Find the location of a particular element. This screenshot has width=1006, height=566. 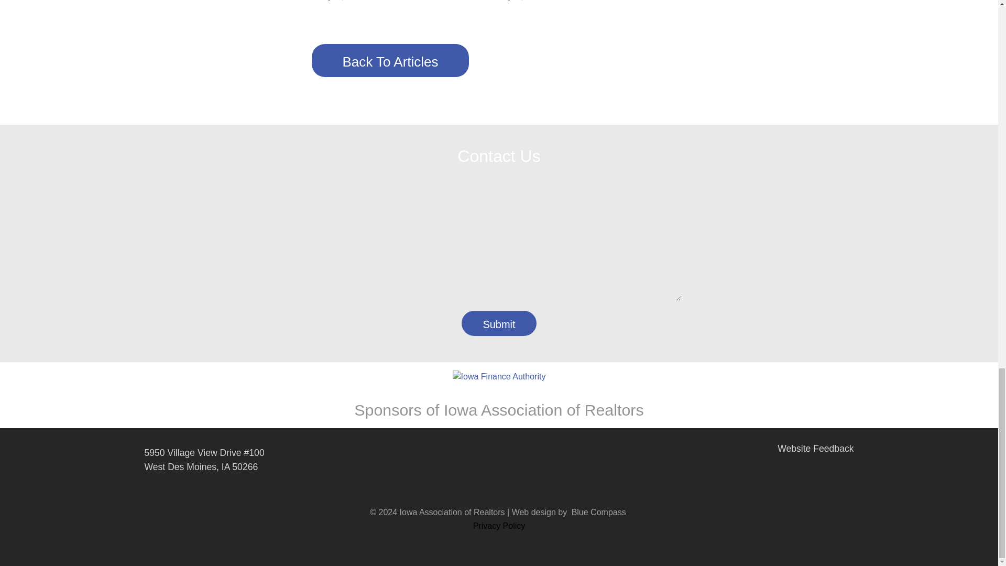

Privacy Policy is located at coordinates (499, 525).